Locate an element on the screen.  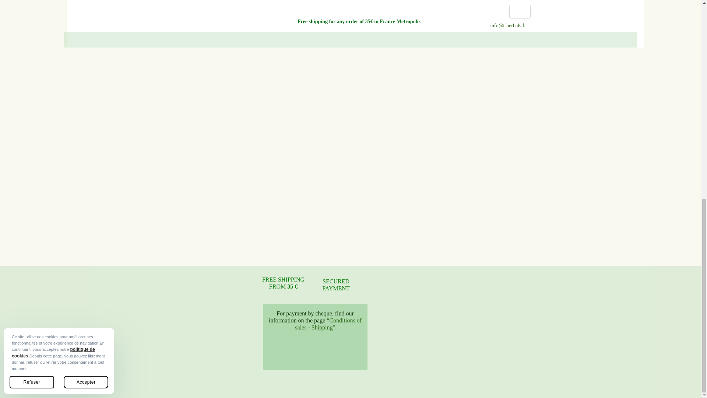
Conditions of sales - Shipping is located at coordinates (328, 324).